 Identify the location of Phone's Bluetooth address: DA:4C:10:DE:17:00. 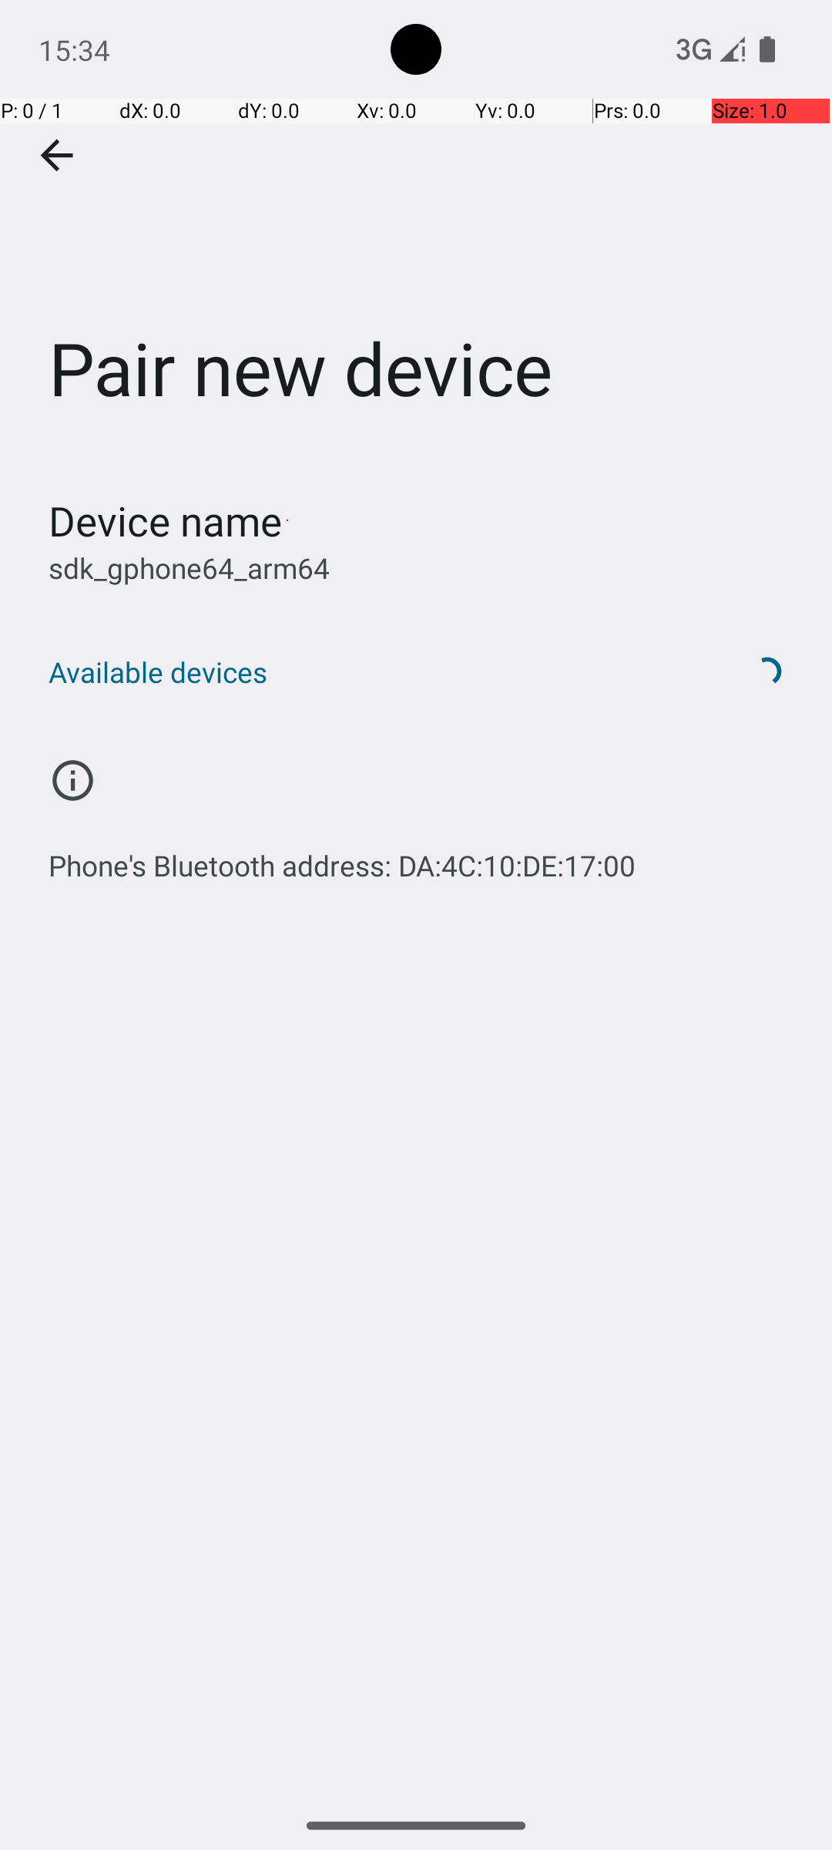
(342, 857).